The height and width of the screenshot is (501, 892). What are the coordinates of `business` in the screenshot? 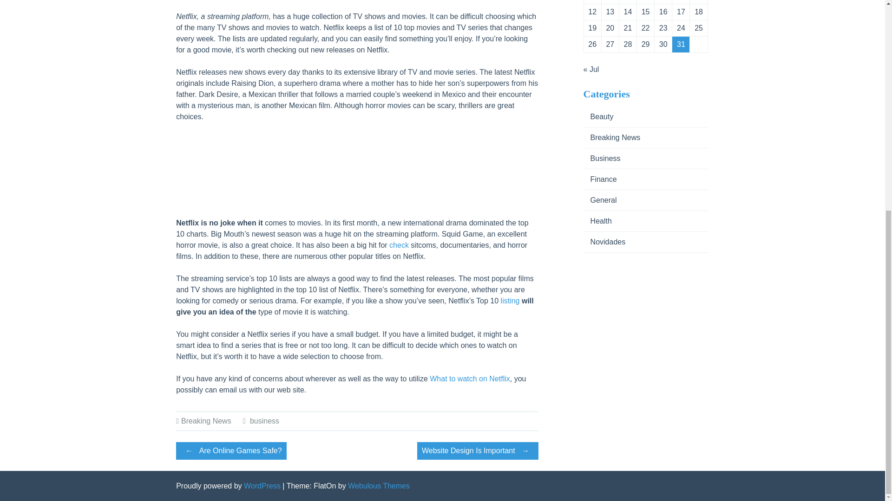 It's located at (264, 420).